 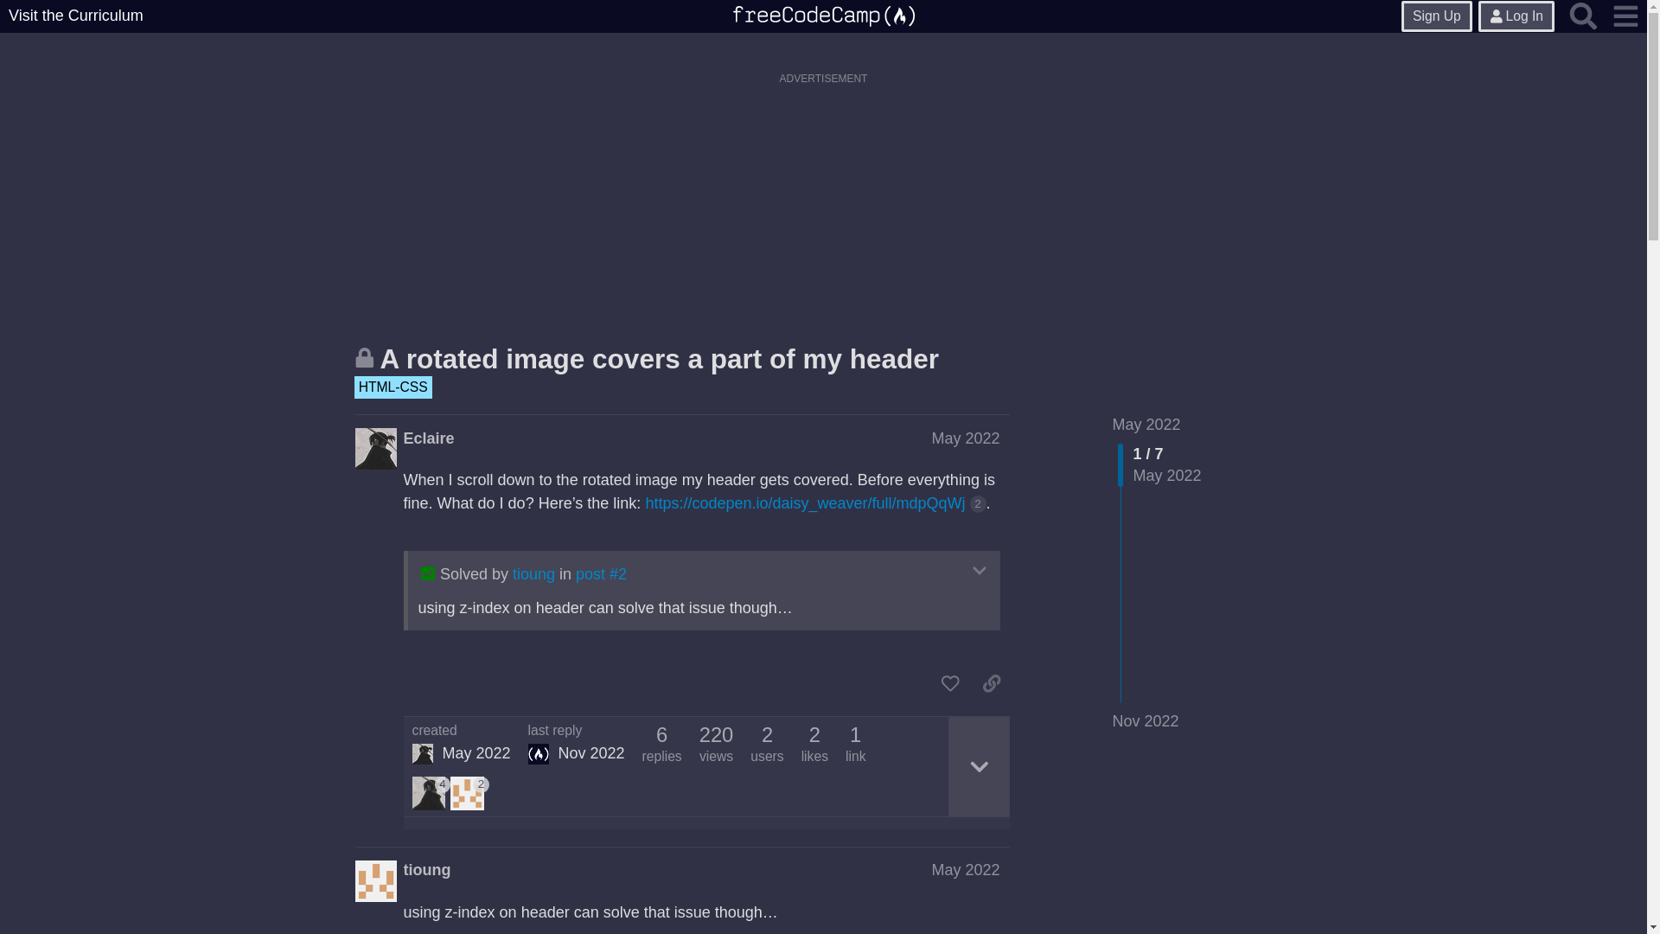 What do you see at coordinates (431, 793) in the screenshot?
I see `4` at bounding box center [431, 793].